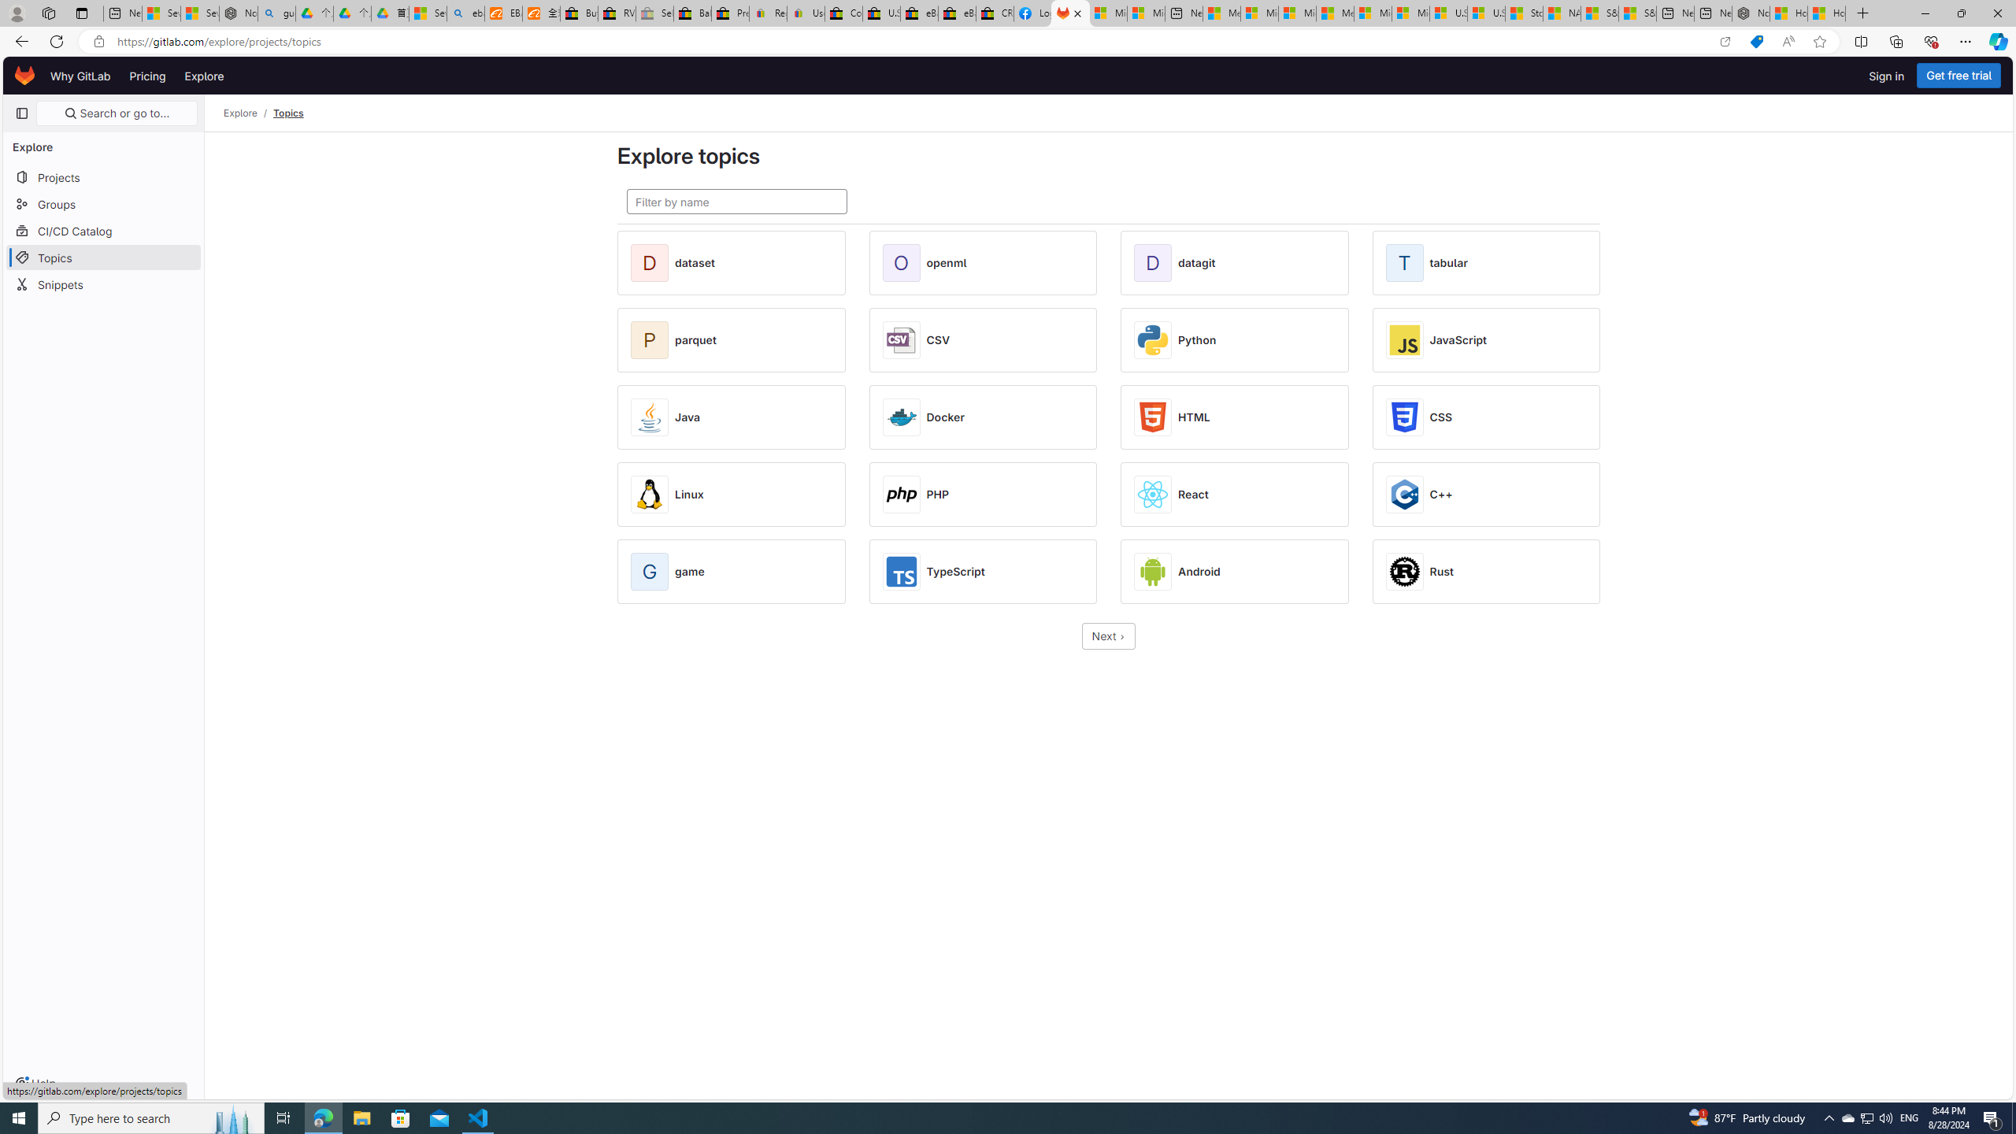  What do you see at coordinates (1194, 495) in the screenshot?
I see `React` at bounding box center [1194, 495].